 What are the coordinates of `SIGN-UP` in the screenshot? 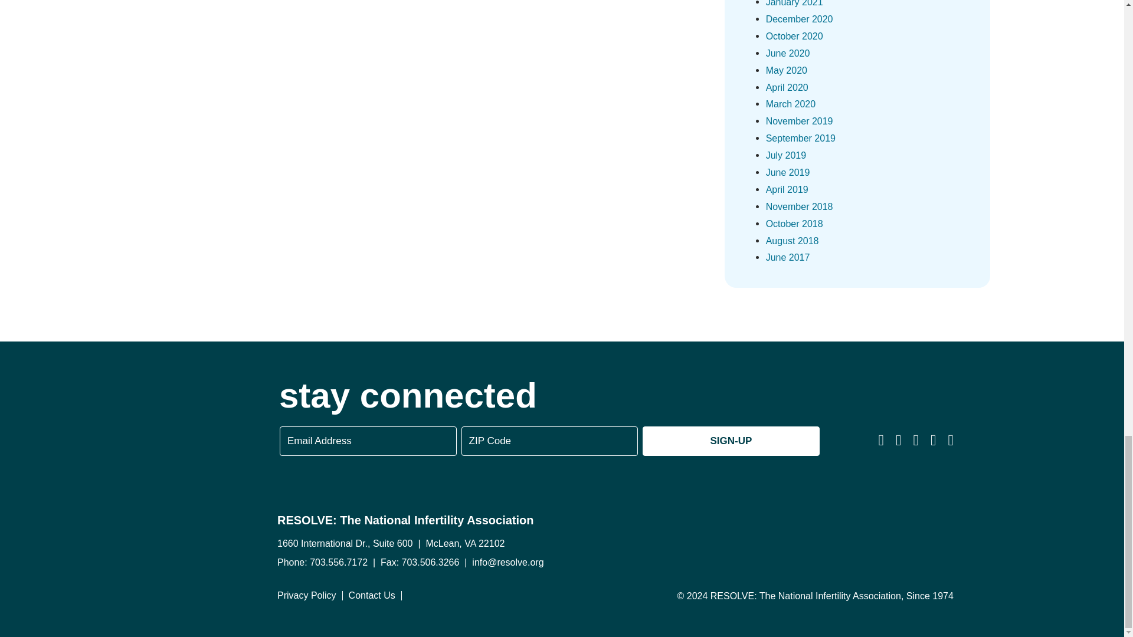 It's located at (731, 441).